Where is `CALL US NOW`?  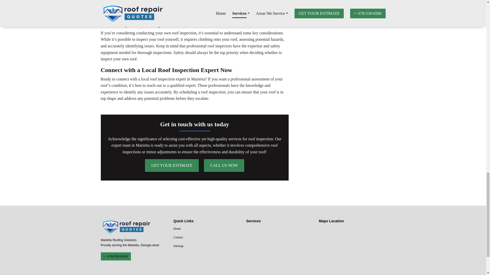 CALL US NOW is located at coordinates (224, 166).